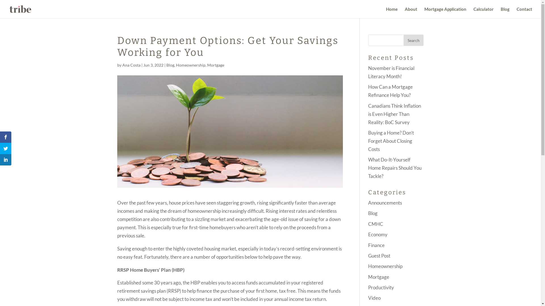 The width and height of the screenshot is (545, 306). Describe the element at coordinates (484, 12) in the screenshot. I see `Calculator` at that location.